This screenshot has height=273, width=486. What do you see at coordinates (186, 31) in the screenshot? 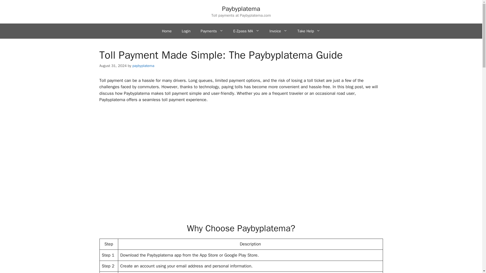
I see `Login` at bounding box center [186, 31].